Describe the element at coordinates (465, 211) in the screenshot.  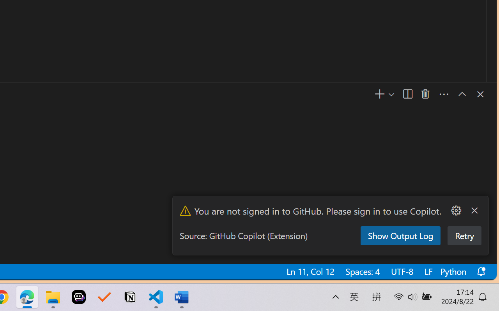
I see `Notification Actions` at that location.